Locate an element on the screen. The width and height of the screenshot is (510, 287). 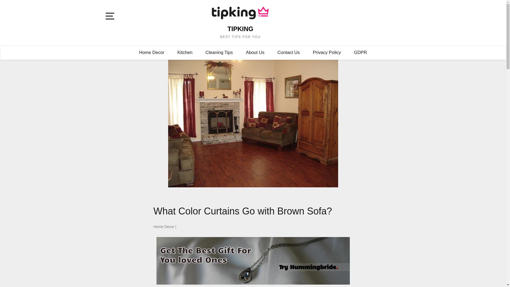
About Us is located at coordinates (255, 53).